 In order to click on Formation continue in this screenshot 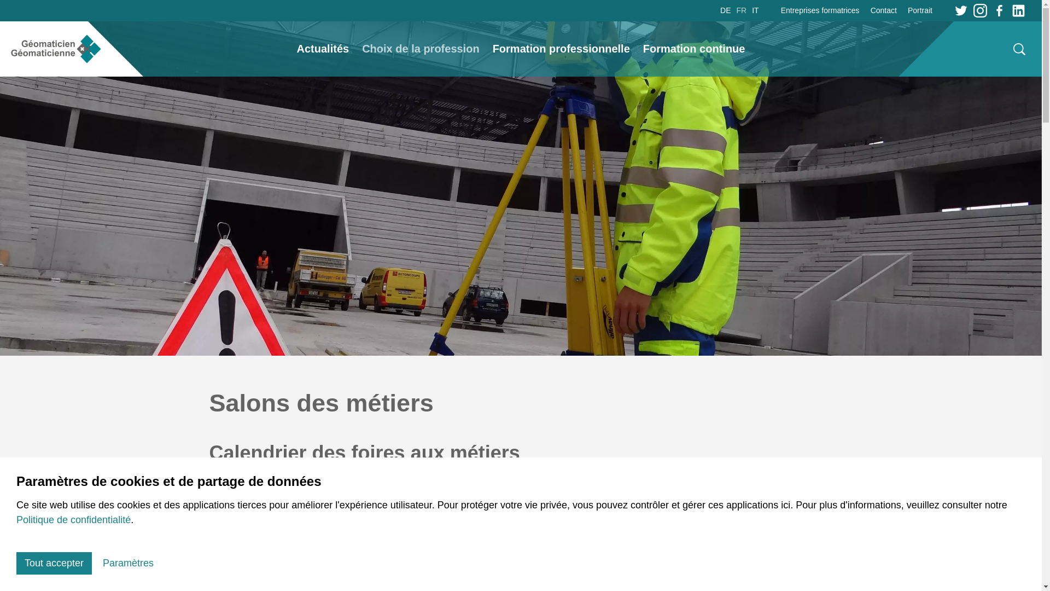, I will do `click(695, 49)`.